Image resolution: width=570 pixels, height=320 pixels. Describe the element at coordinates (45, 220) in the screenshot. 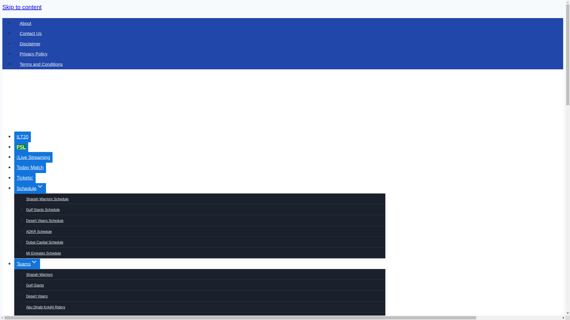

I see `Desert Vipers Schedule` at that location.